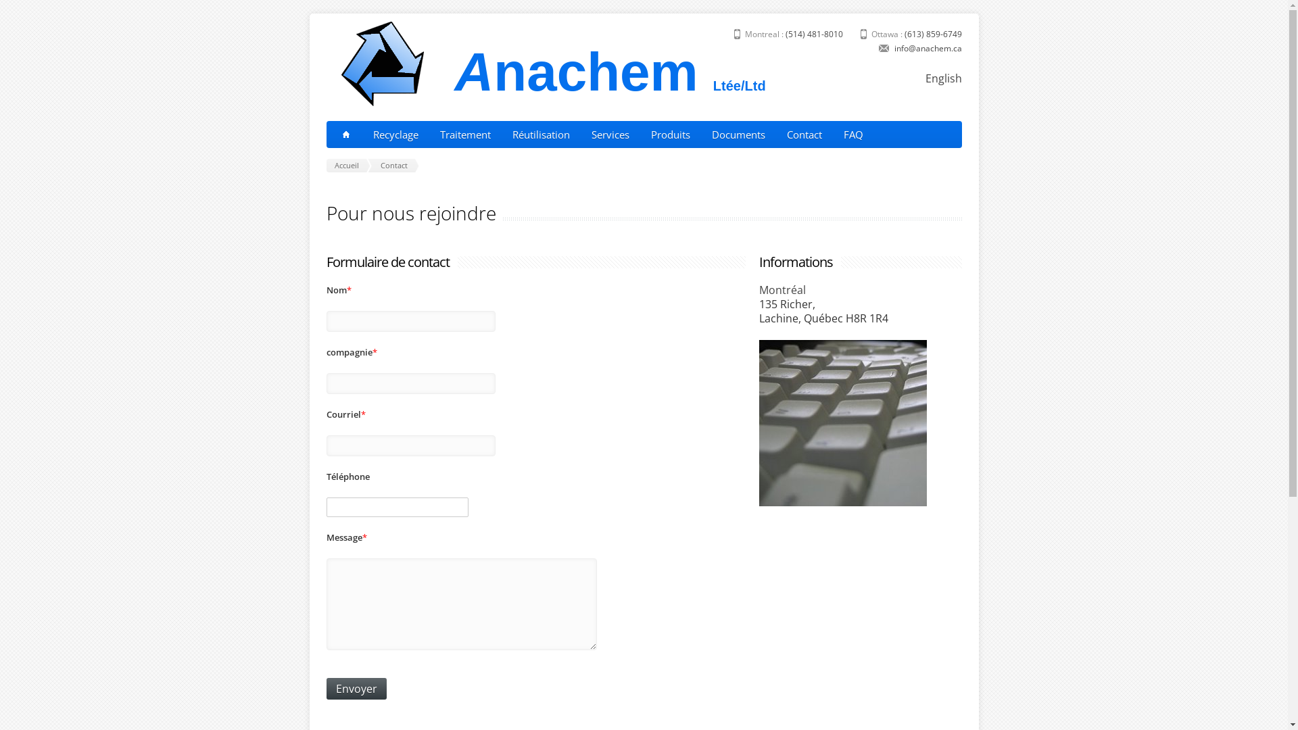  Describe the element at coordinates (933, 34) in the screenshot. I see `(613) 859-6749` at that location.